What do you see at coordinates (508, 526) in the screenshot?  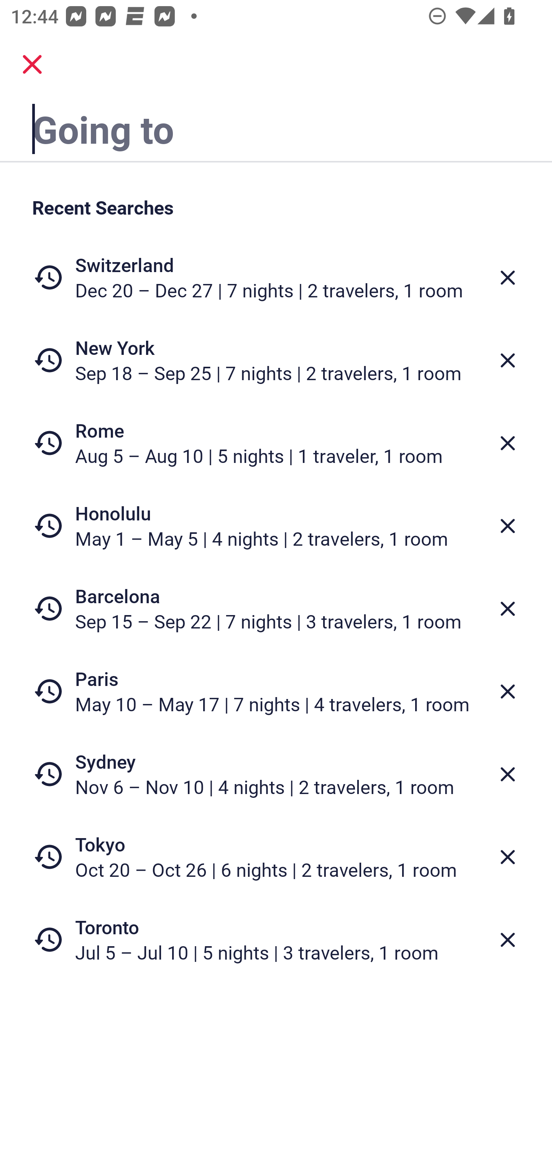 I see `Delete from recent searches` at bounding box center [508, 526].